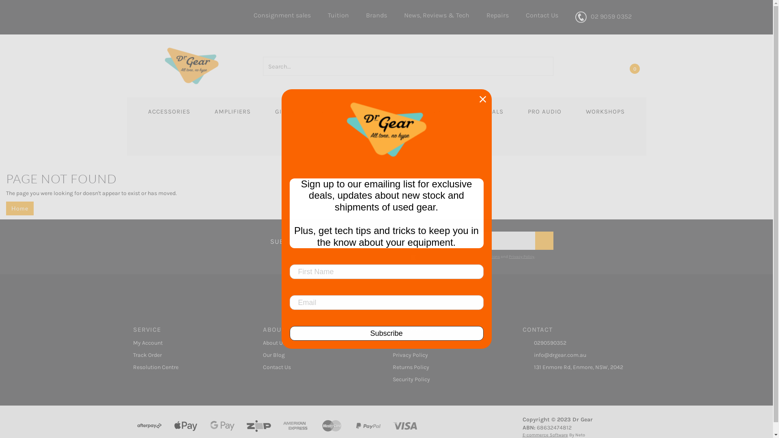 This screenshot has width=779, height=438. Describe the element at coordinates (318, 343) in the screenshot. I see `About Us` at that location.